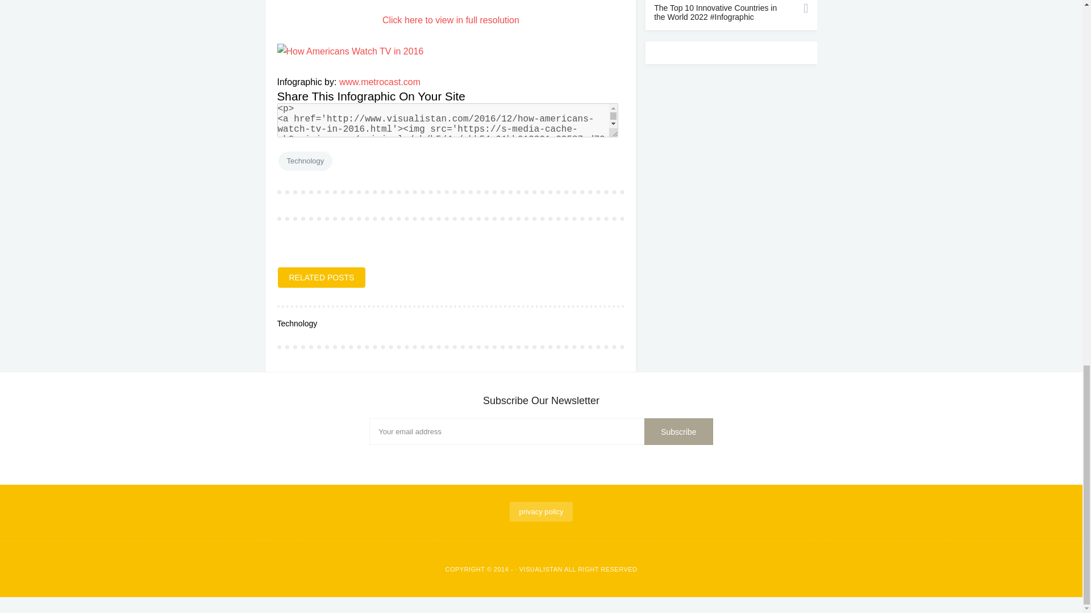  I want to click on Technology, so click(305, 161).